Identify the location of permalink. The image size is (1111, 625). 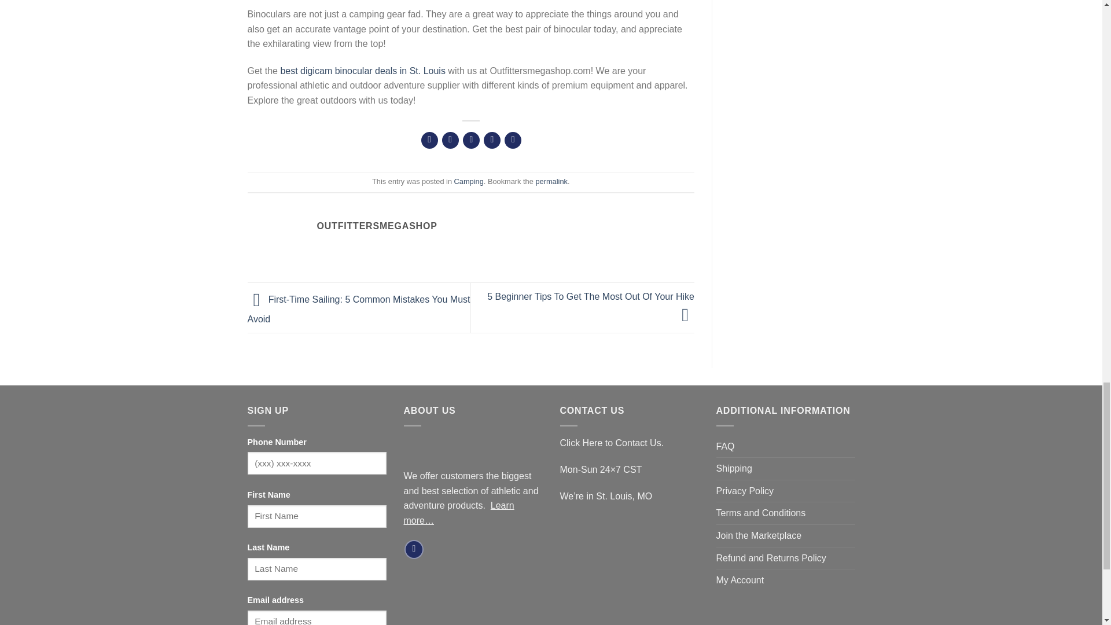
(551, 181).